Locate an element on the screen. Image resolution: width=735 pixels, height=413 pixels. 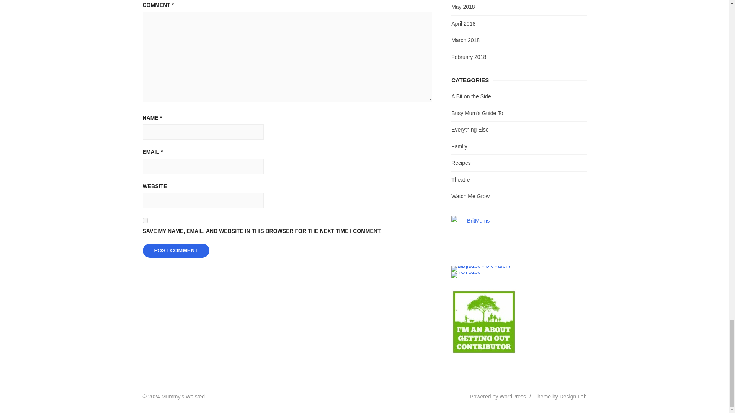
TOTS100 is located at coordinates (465, 275).